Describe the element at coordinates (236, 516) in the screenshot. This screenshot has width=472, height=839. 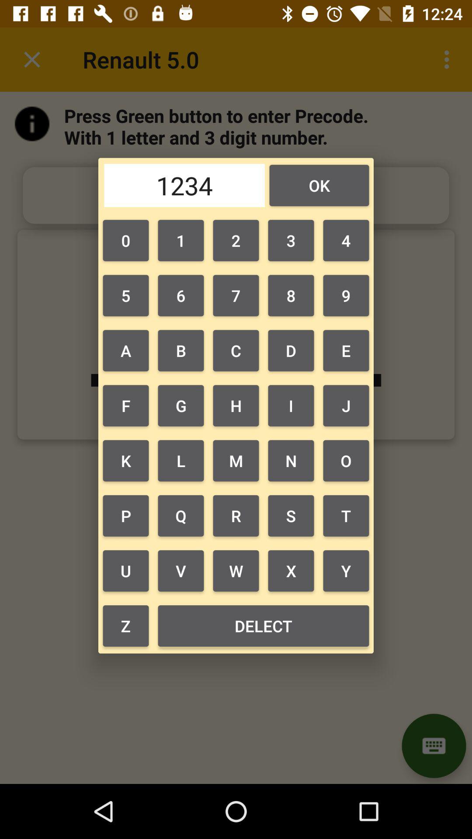
I see `launch the icon to the left of the n` at that location.